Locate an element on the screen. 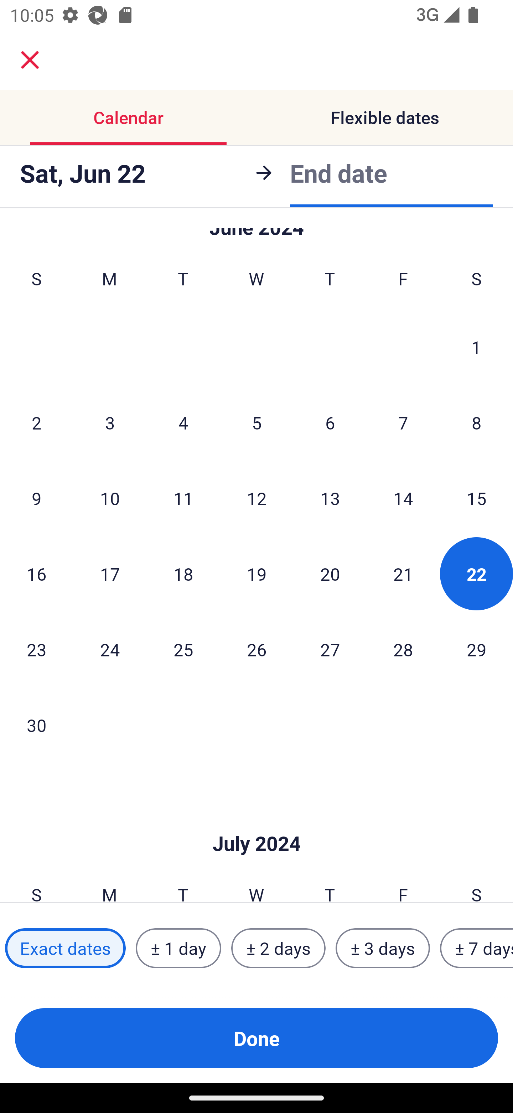 The image size is (513, 1113). 2 Sunday, June 2, 2024 is located at coordinates (36, 422).